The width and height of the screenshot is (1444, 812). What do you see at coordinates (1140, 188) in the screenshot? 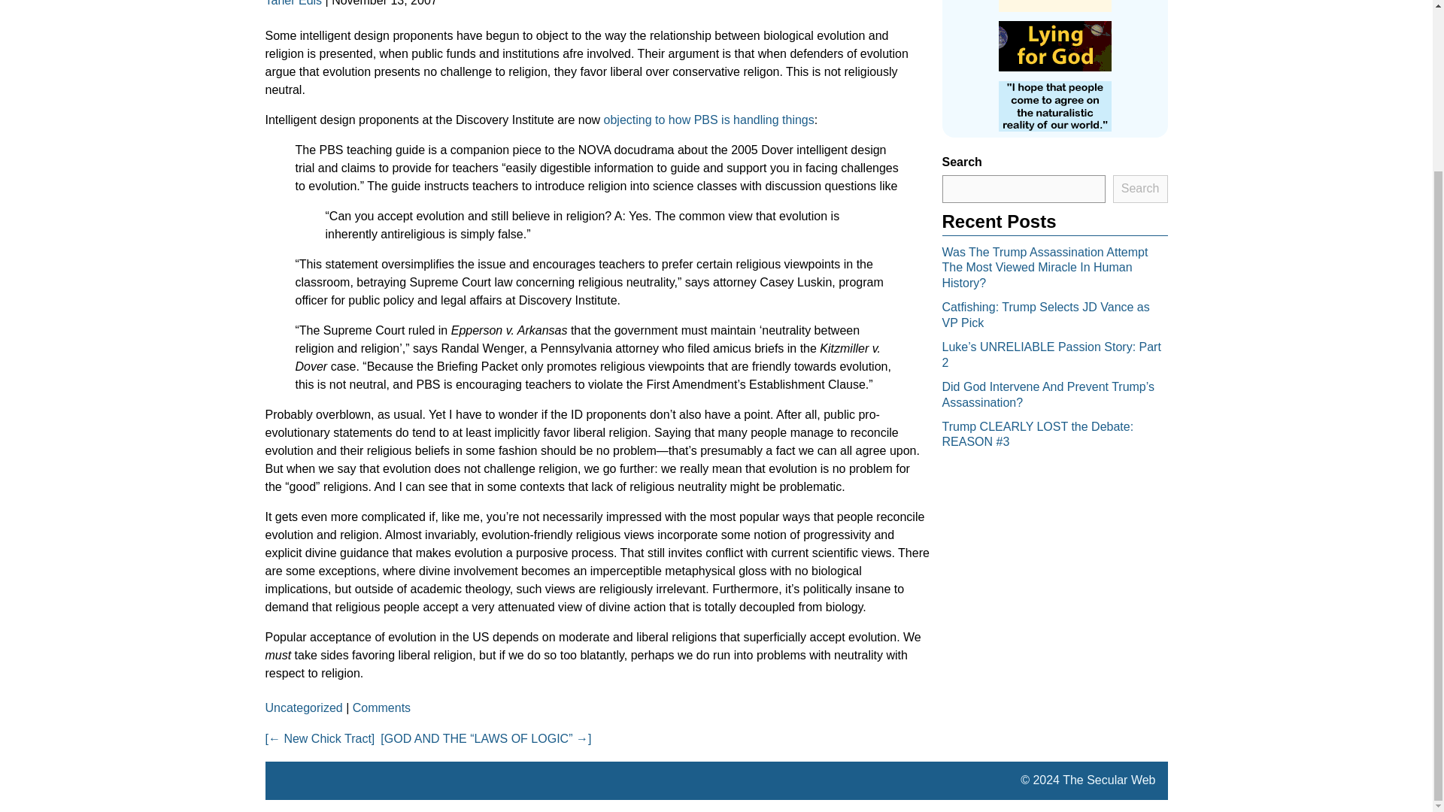
I see `Search` at bounding box center [1140, 188].